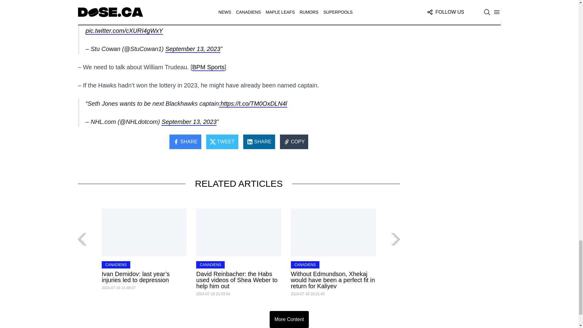  Describe the element at coordinates (185, 142) in the screenshot. I see `SHARE` at that location.